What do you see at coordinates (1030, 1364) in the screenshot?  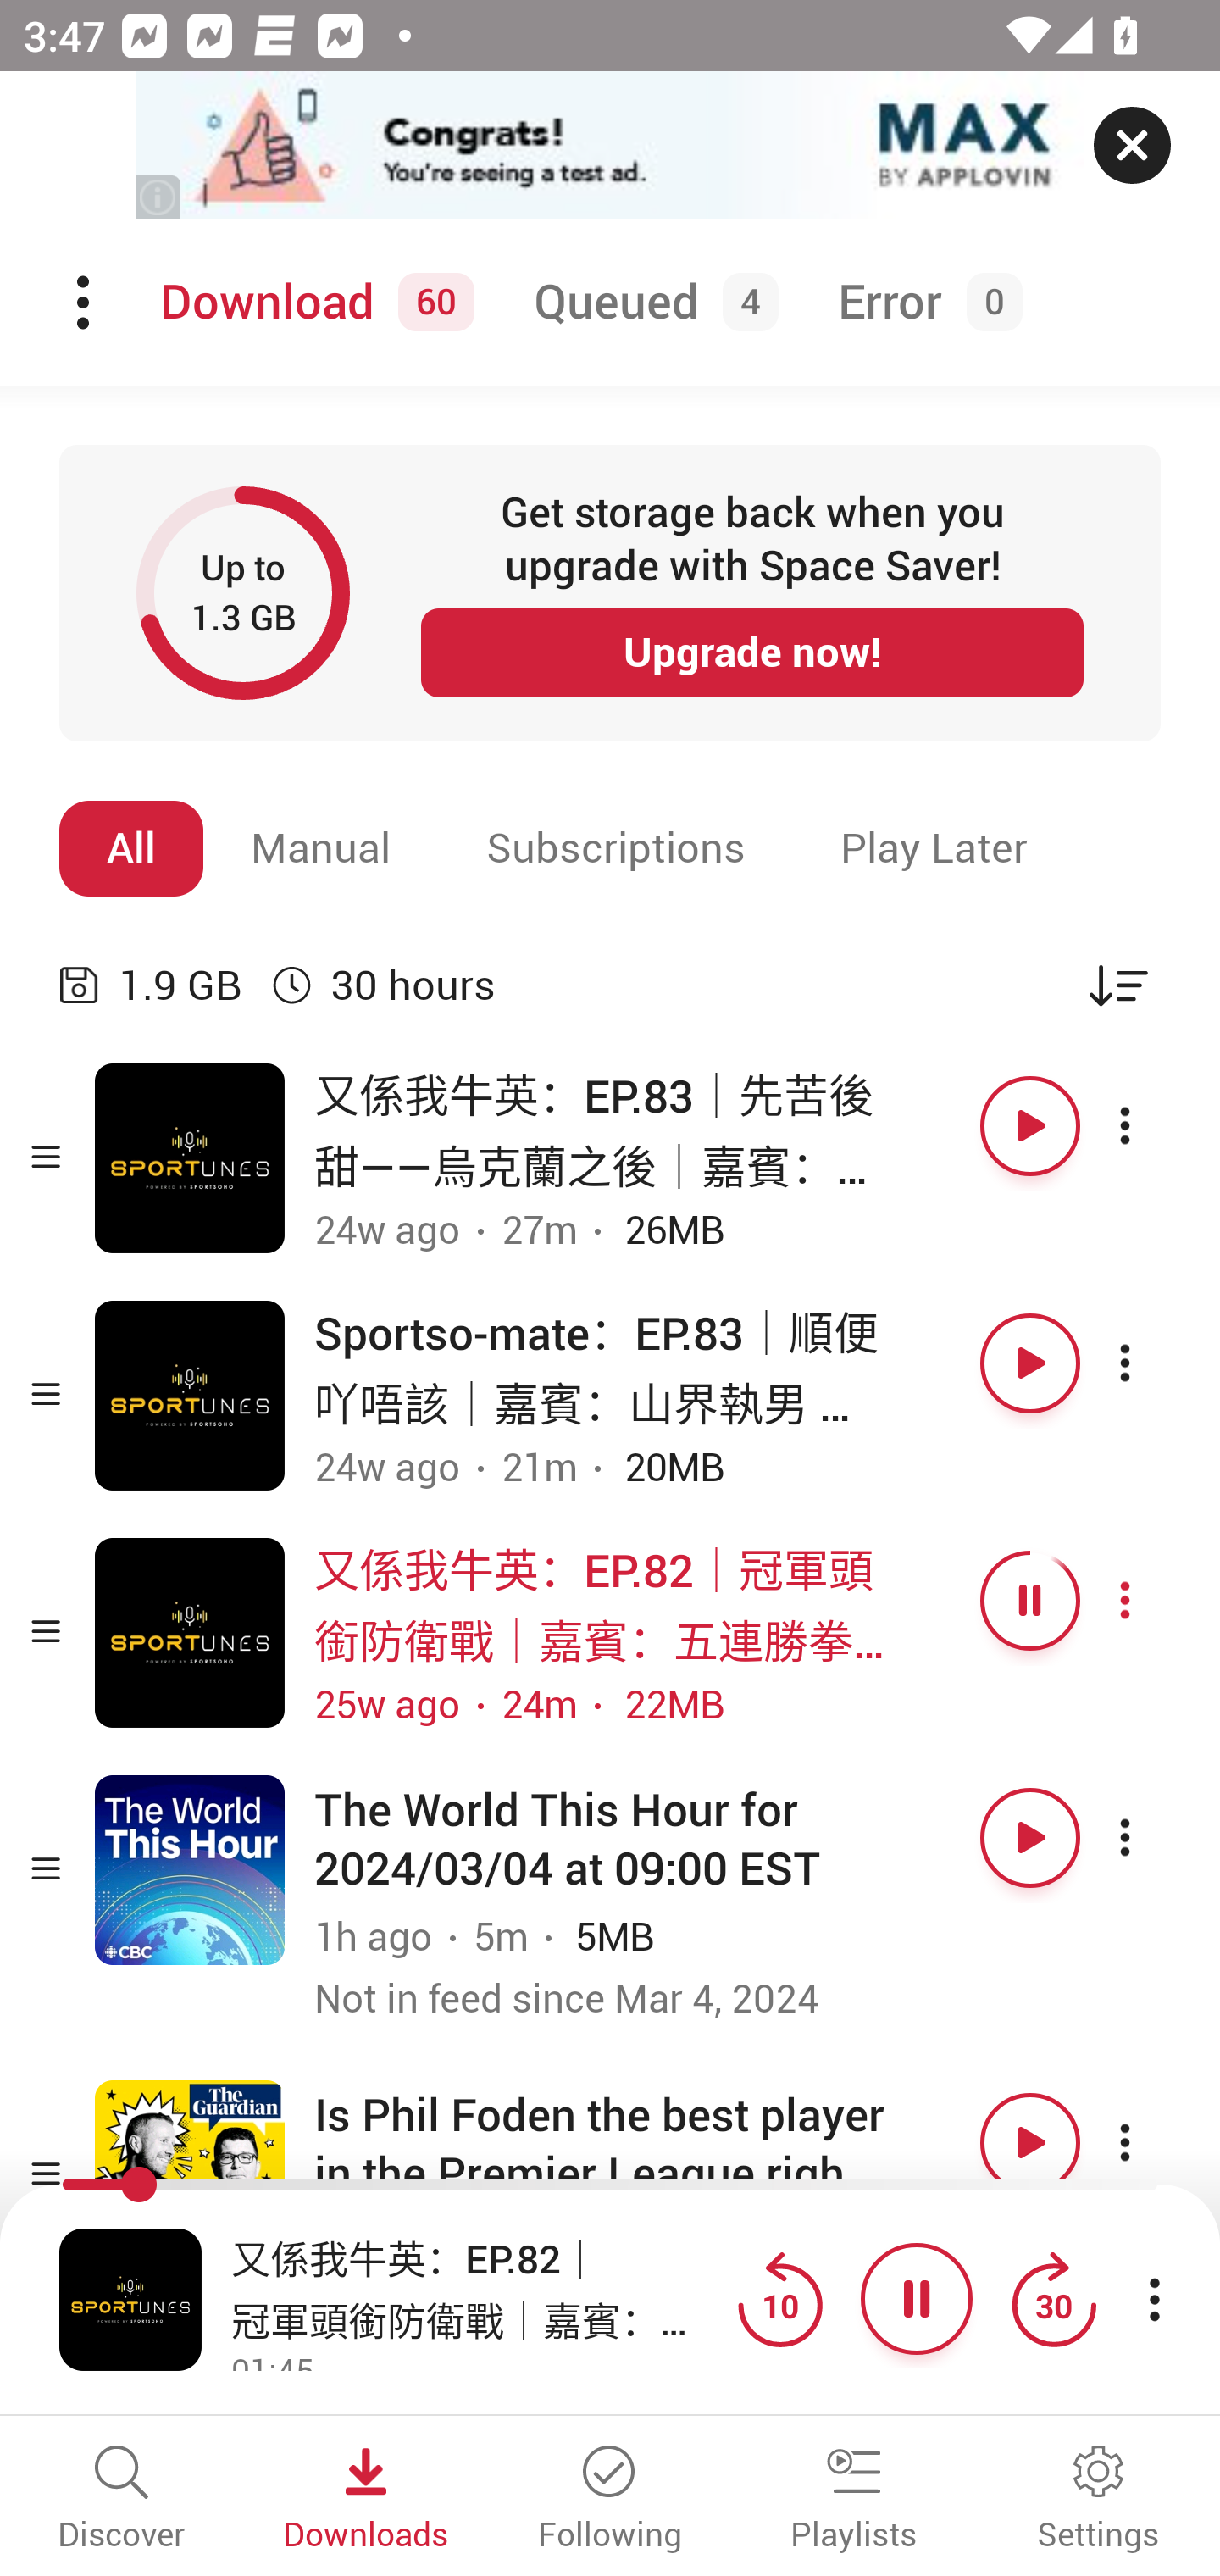 I see `Play button` at bounding box center [1030, 1364].